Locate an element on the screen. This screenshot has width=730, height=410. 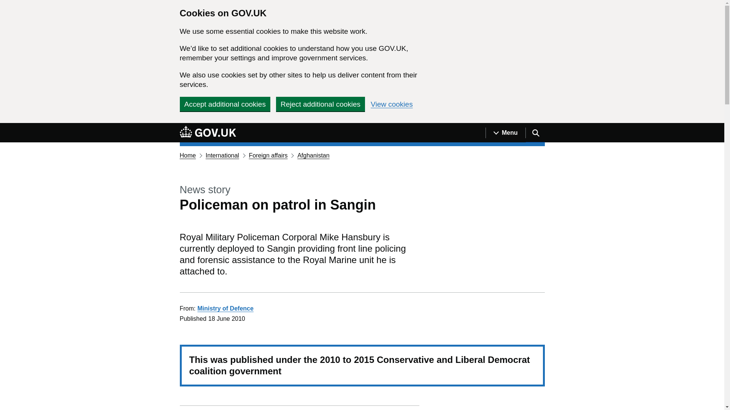
Reject additional cookies is located at coordinates (320, 104).